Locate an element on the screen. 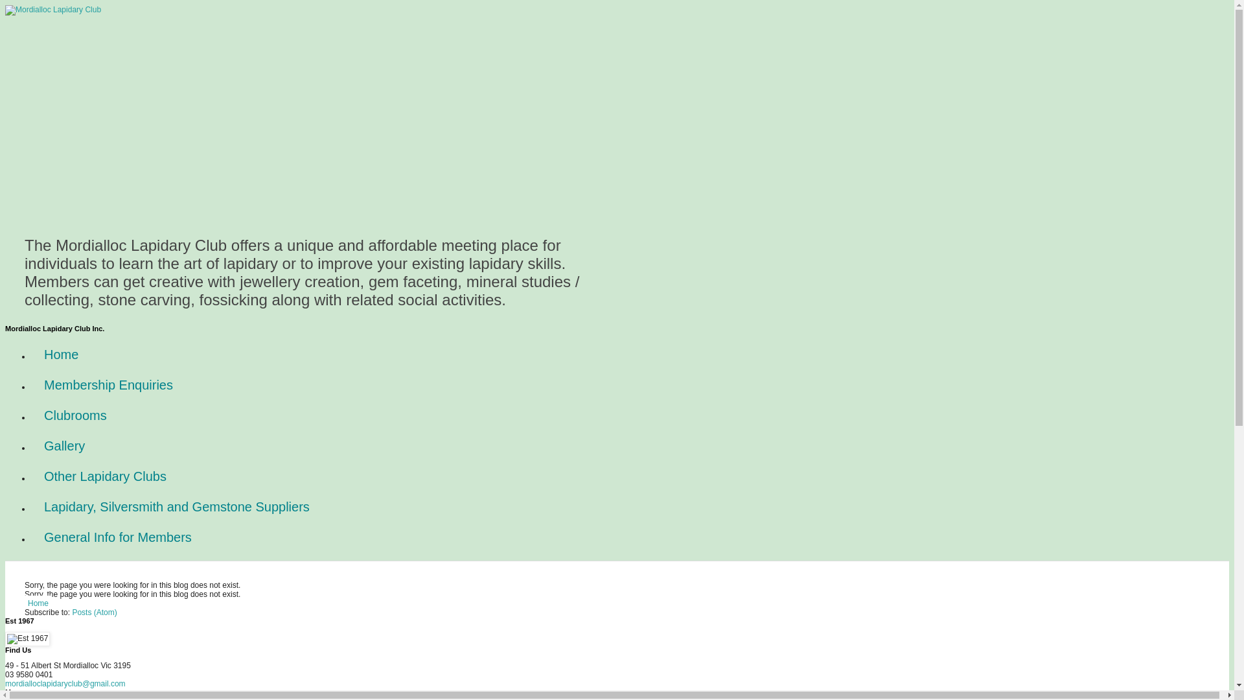  Home is located at coordinates (38, 603).